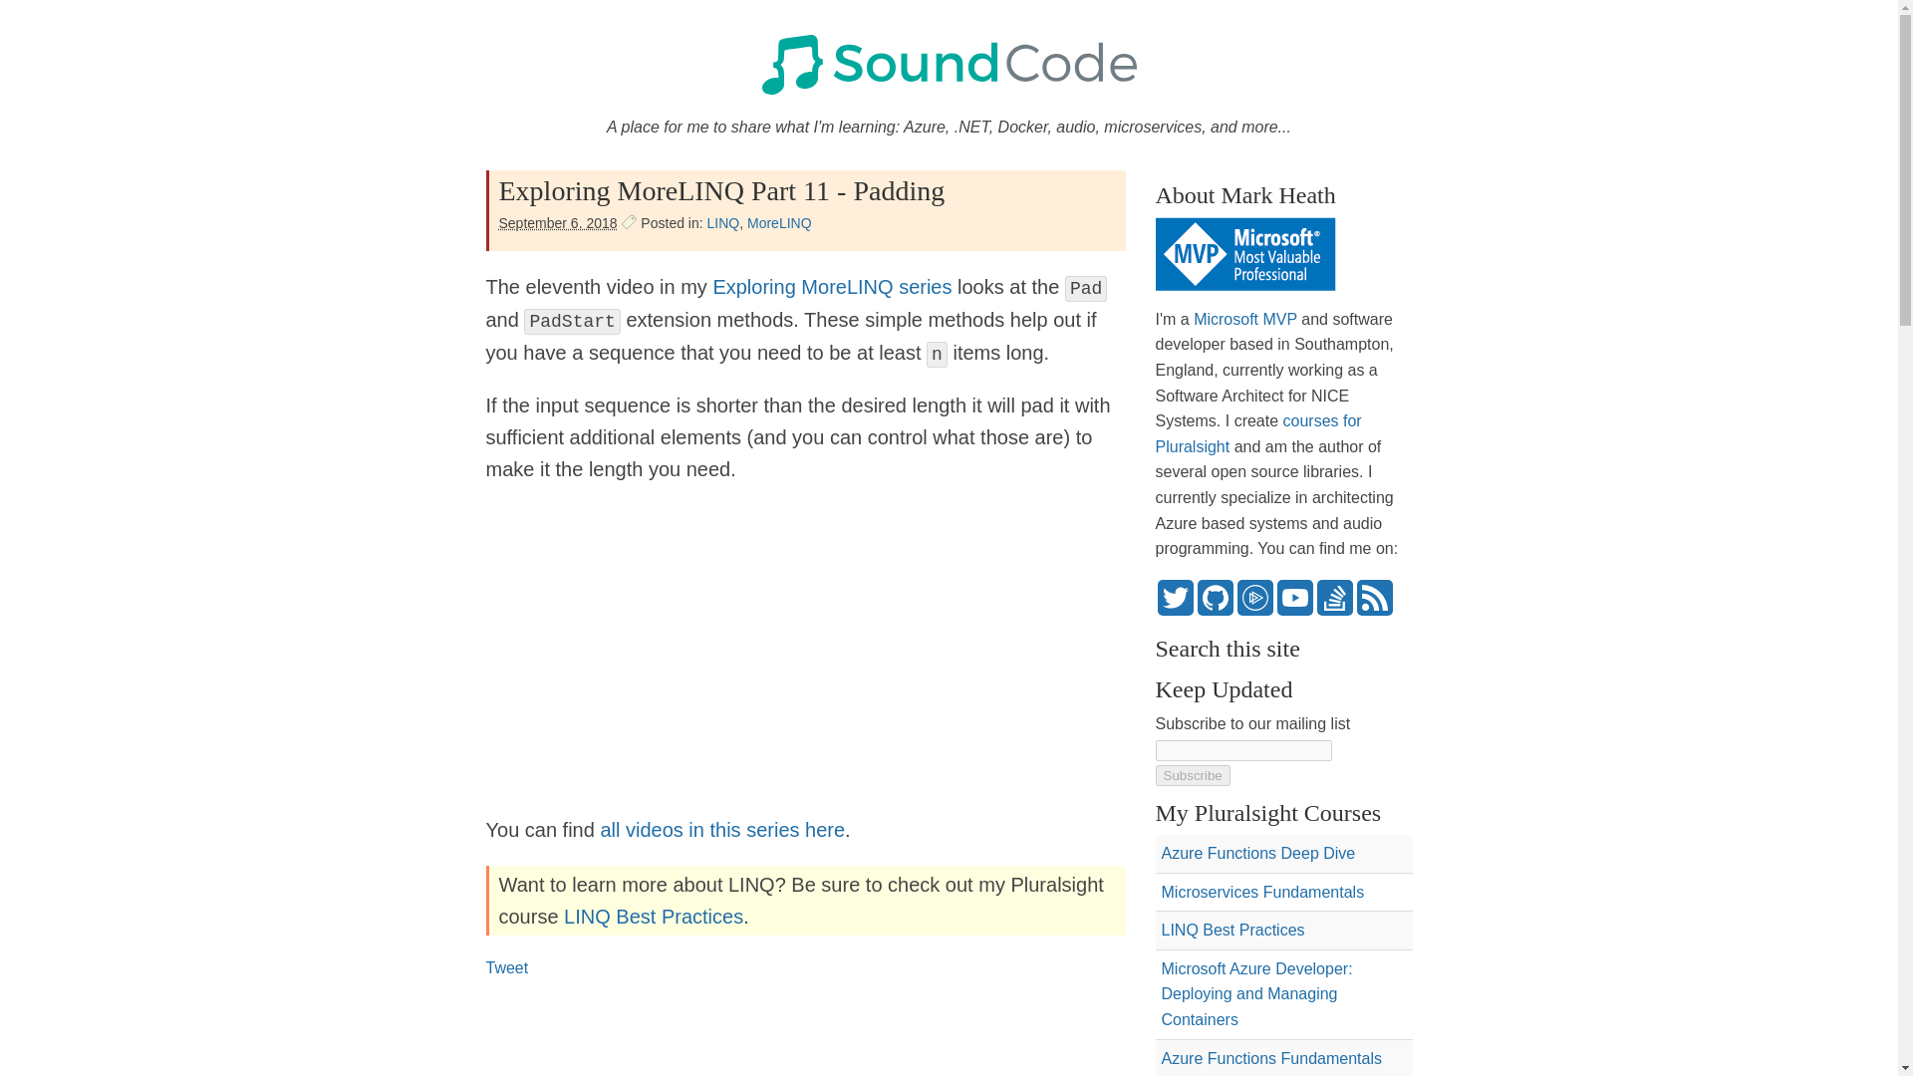 This screenshot has height=1076, width=1913. I want to click on Microsoft MVP, so click(1245, 319).